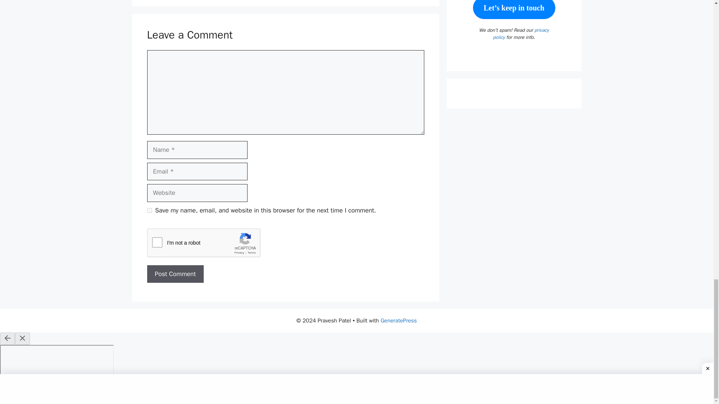 The width and height of the screenshot is (719, 404). What do you see at coordinates (203, 243) in the screenshot?
I see `reCAPTCHA` at bounding box center [203, 243].